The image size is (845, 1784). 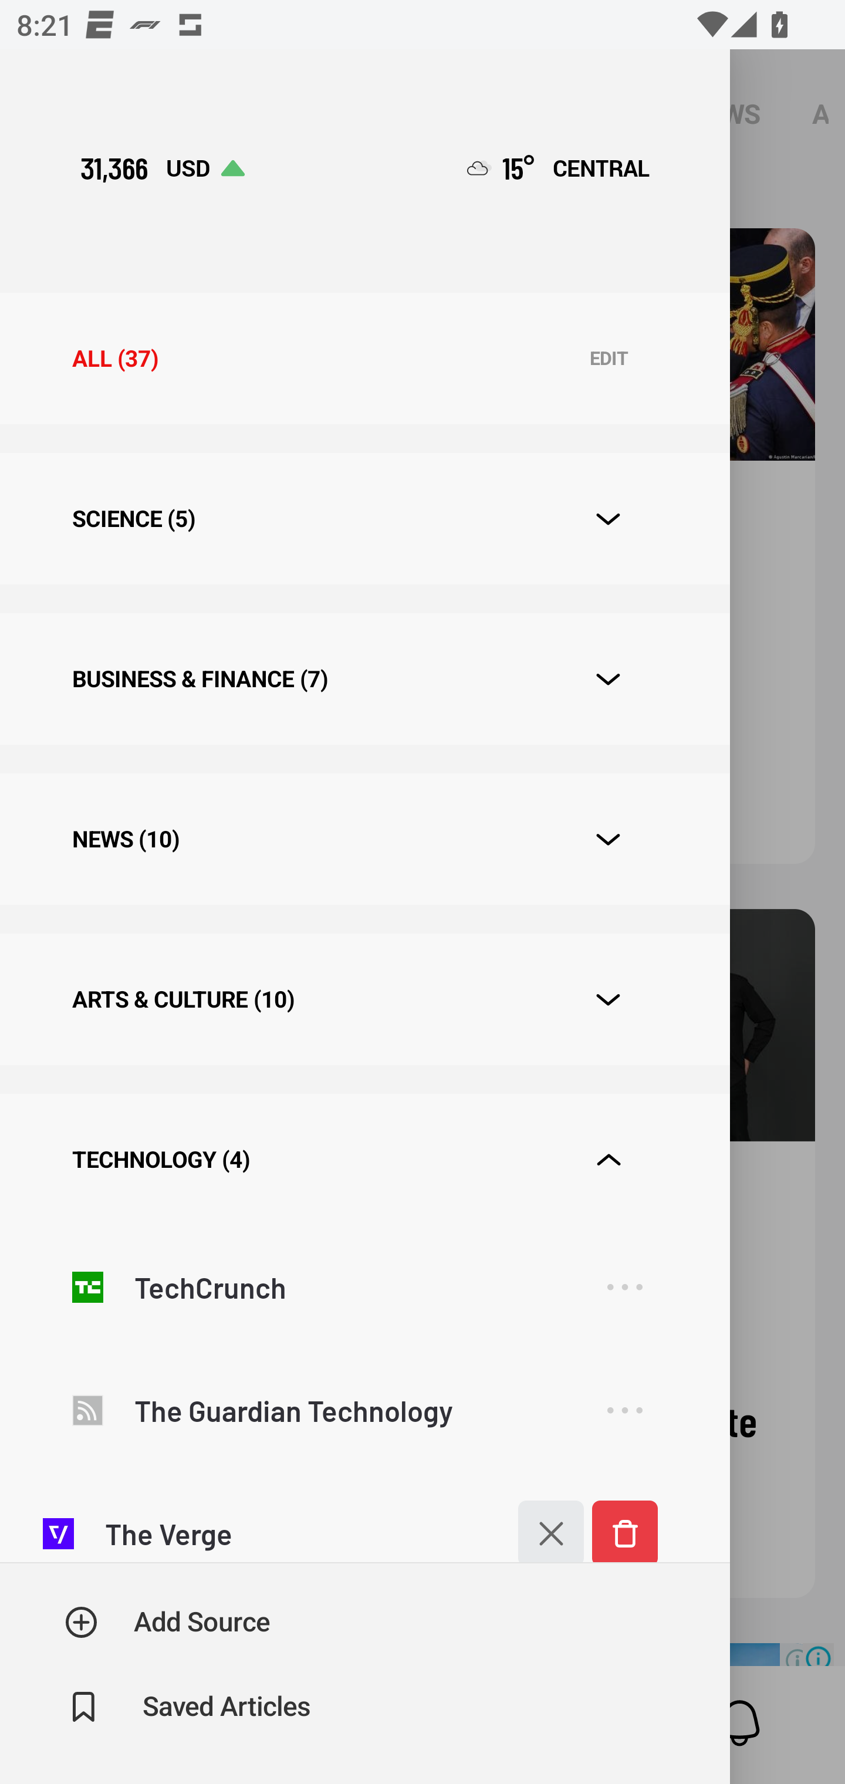 I want to click on Writer Logo TechCrunch More Options, so click(x=364, y=1287).